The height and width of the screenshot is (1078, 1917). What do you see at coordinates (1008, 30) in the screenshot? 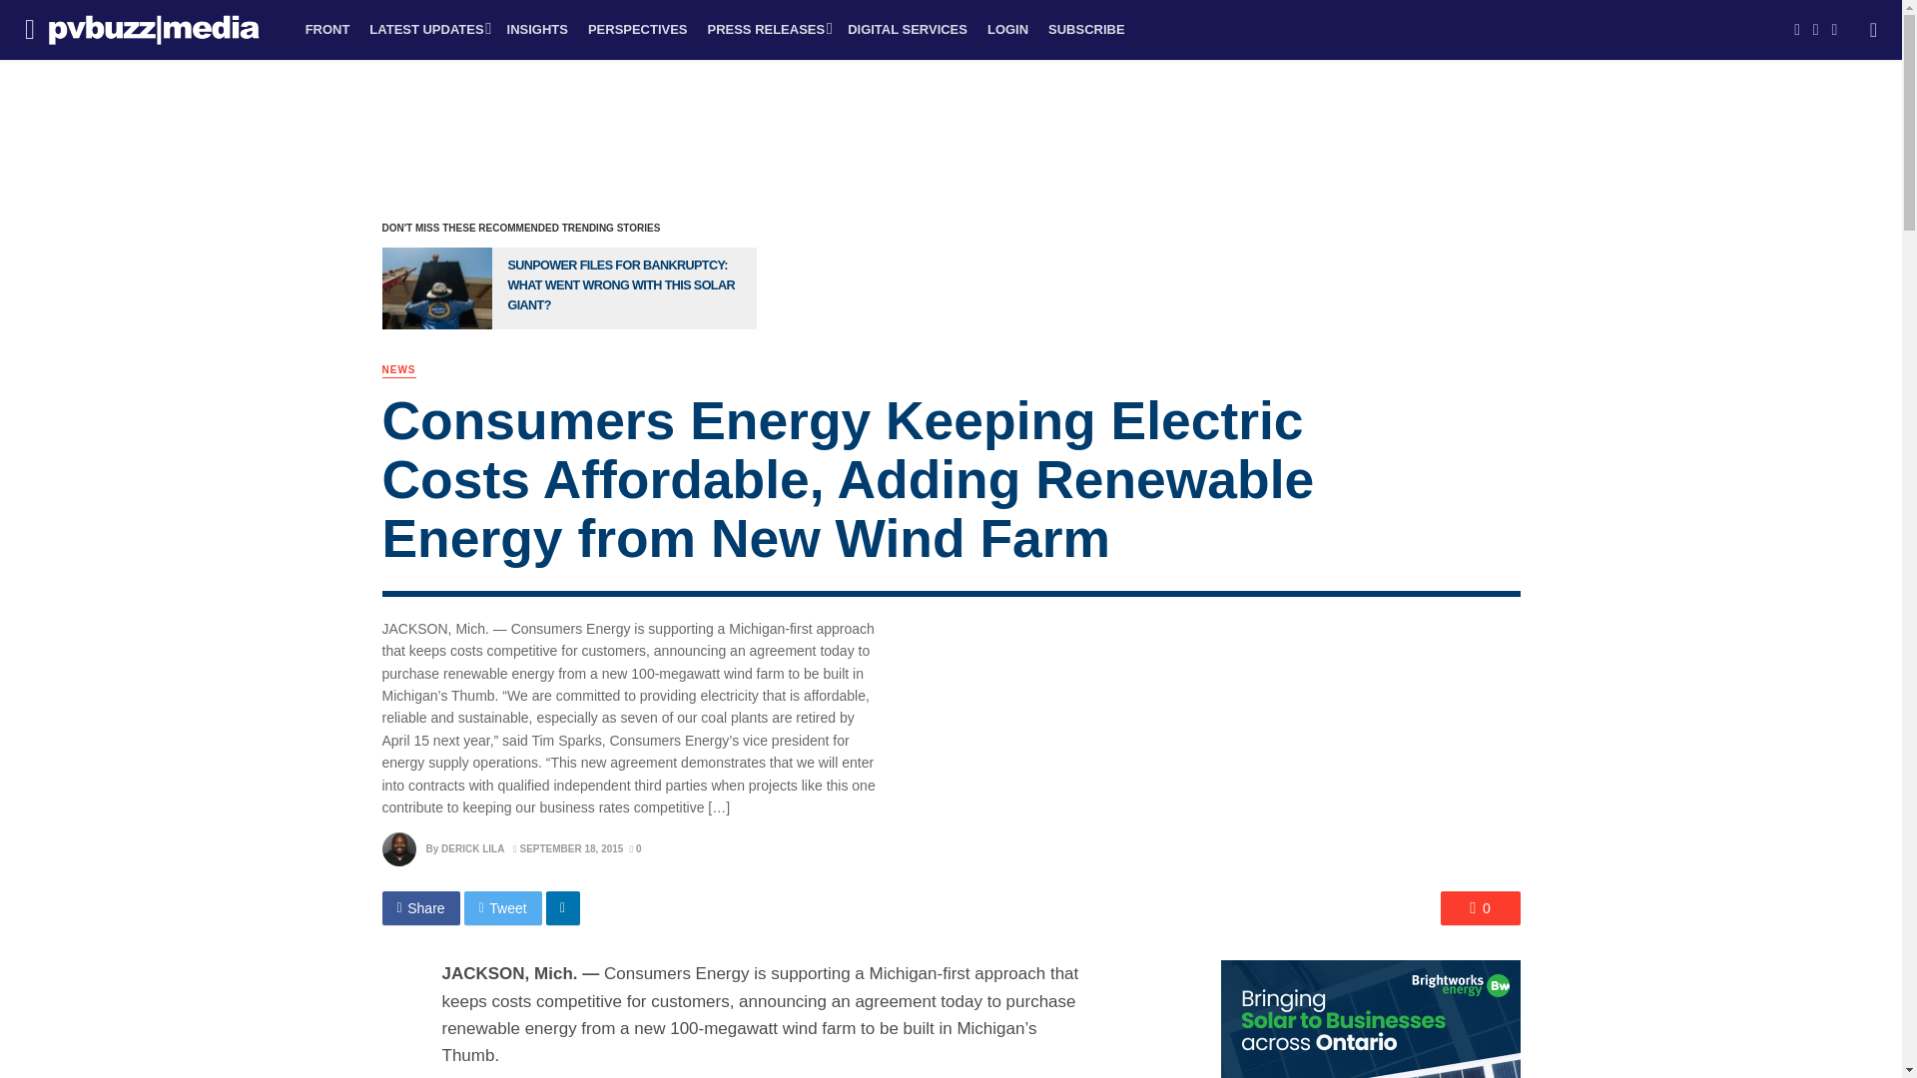
I see `LOGIN` at bounding box center [1008, 30].